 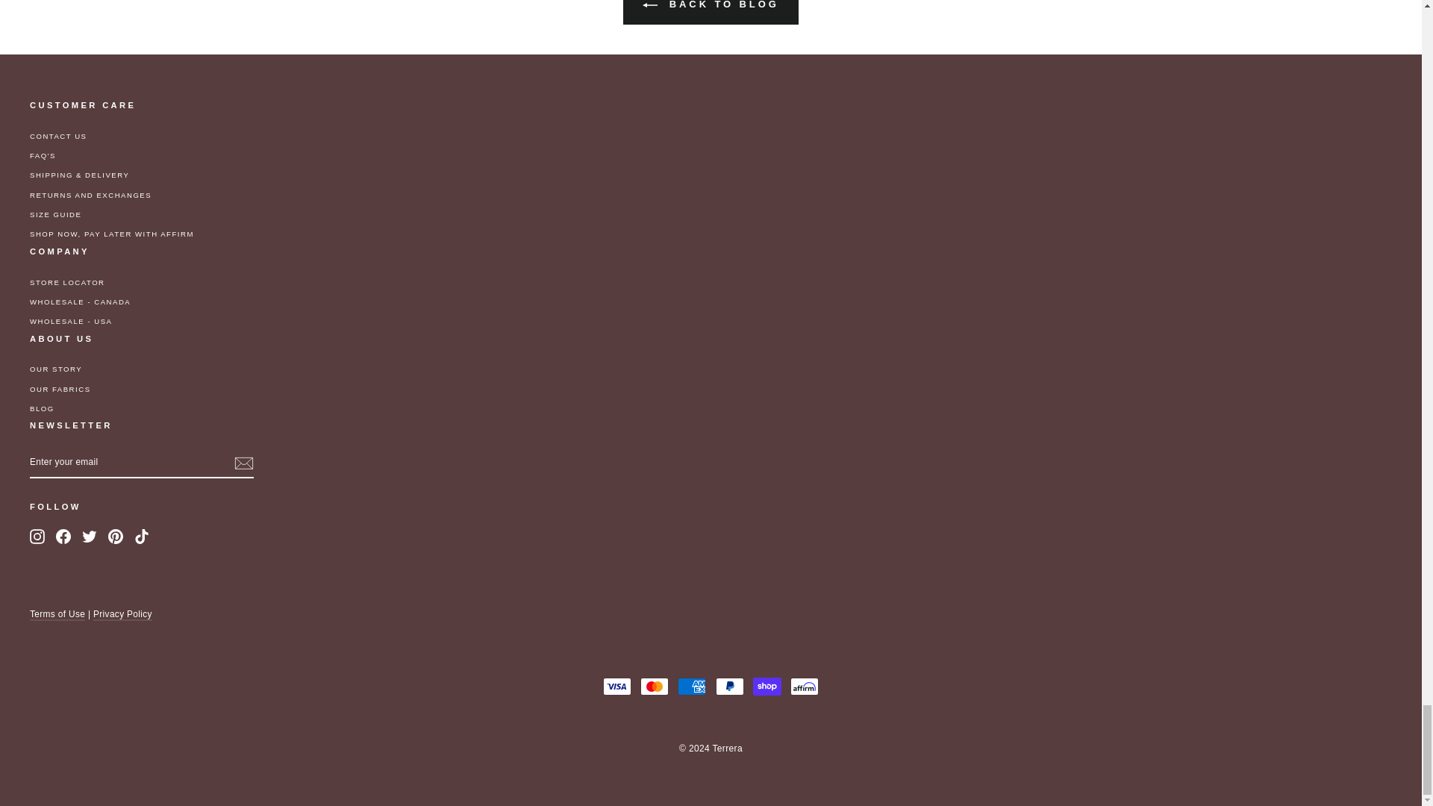 I want to click on Affirm, so click(x=805, y=687).